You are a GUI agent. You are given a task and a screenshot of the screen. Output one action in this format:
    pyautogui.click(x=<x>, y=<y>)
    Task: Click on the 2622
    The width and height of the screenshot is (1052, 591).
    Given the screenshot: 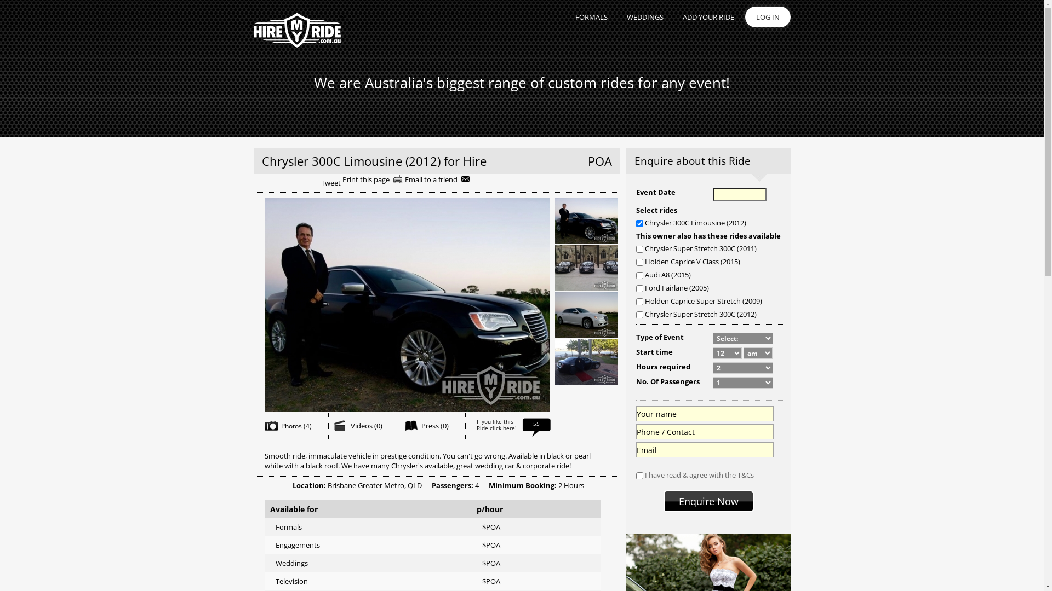 What is the action you would take?
    pyautogui.click(x=639, y=263)
    